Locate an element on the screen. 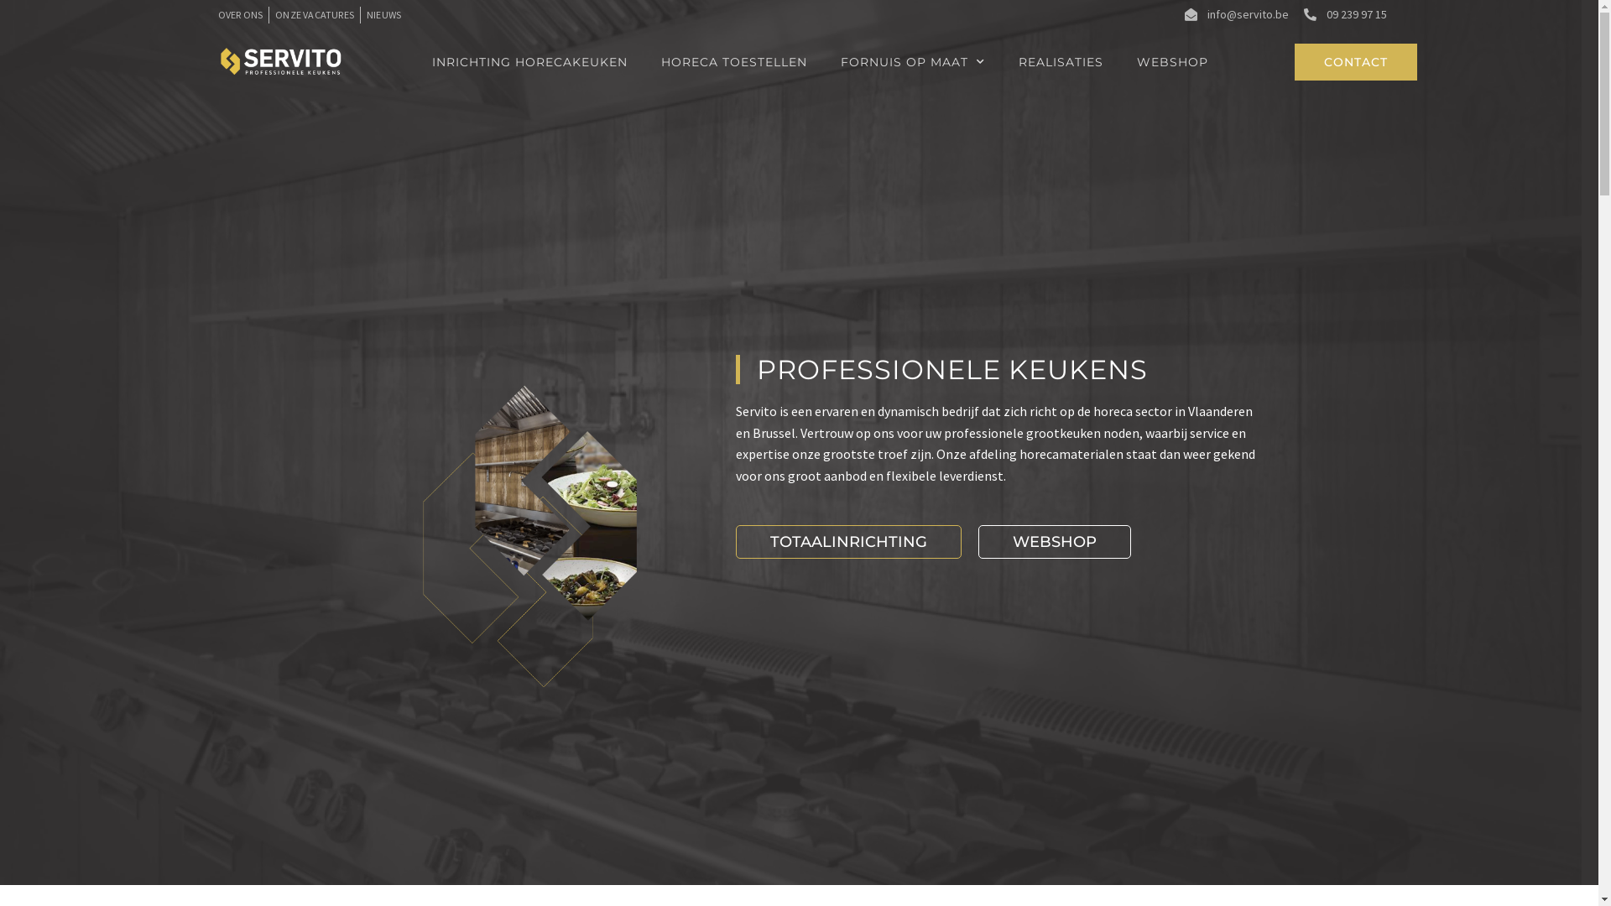  WEBSHOP is located at coordinates (1055, 542).